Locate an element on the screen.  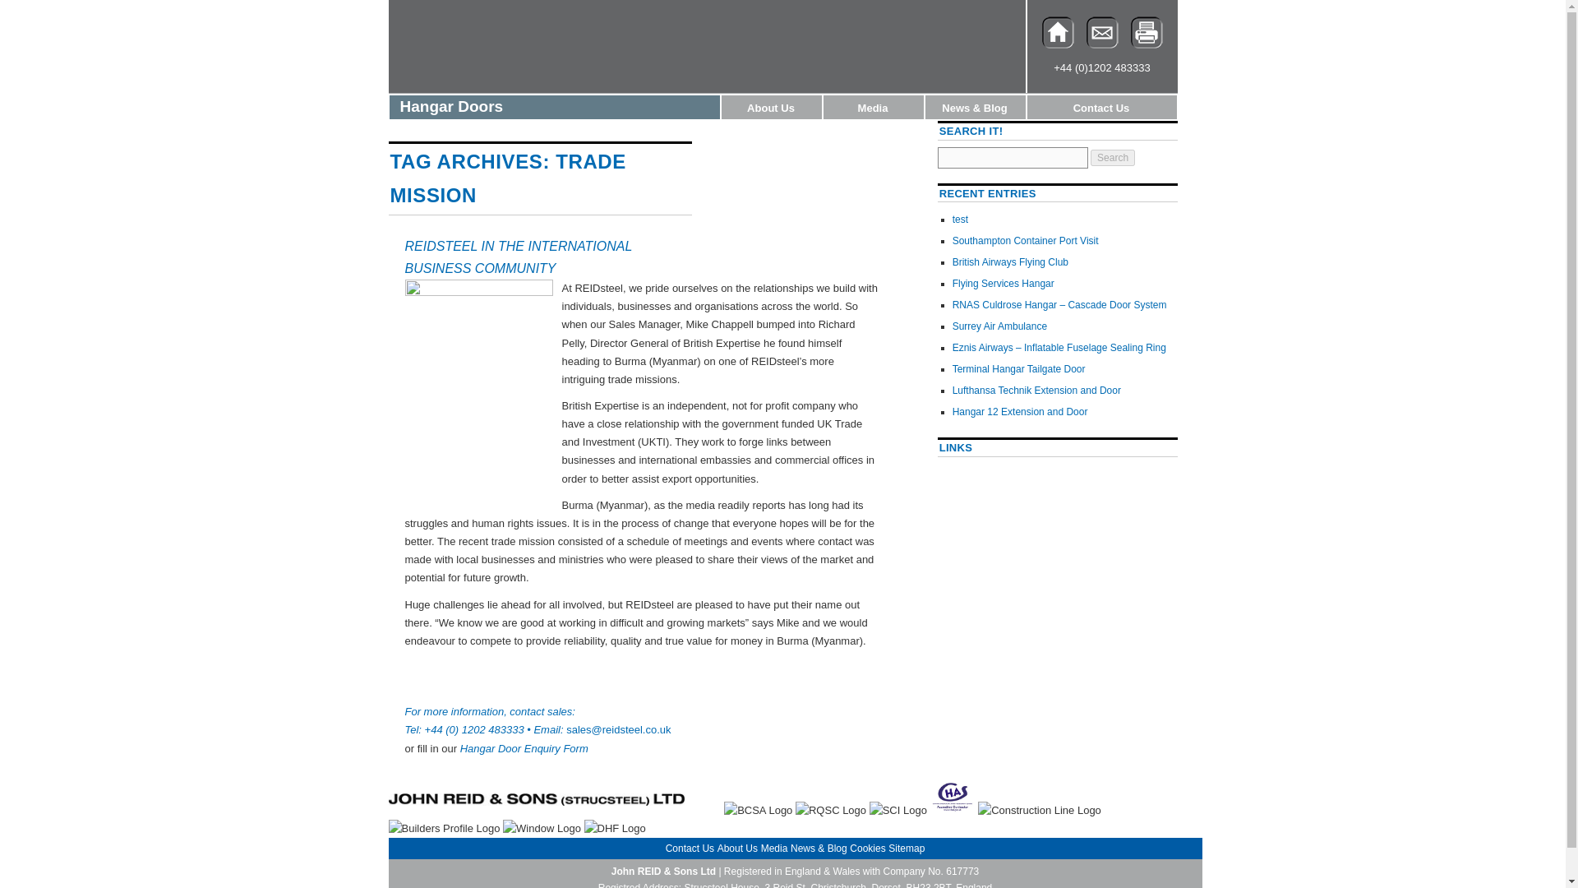
Hangar Doors is located at coordinates (554, 107).